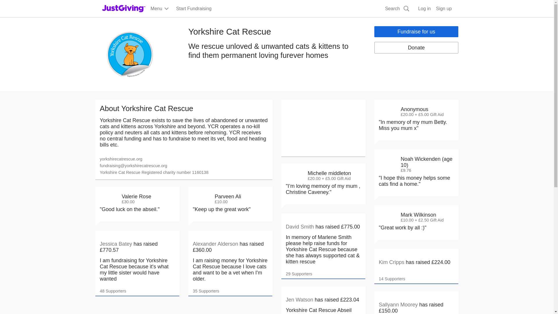 This screenshot has height=314, width=558. I want to click on Search, so click(353, 22).